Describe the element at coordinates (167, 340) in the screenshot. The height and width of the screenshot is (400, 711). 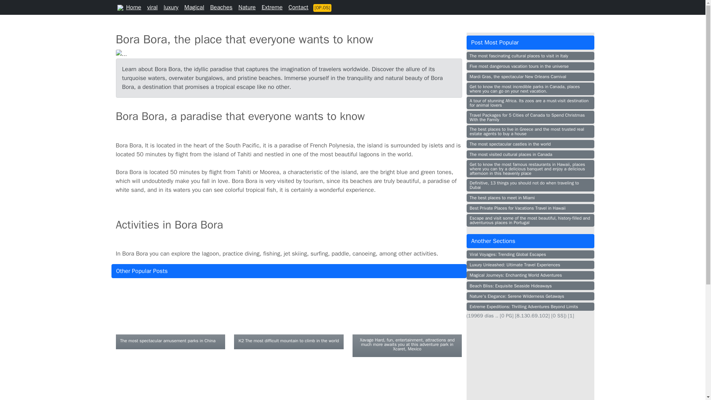
I see `The most spectacular amusement parks in China` at that location.